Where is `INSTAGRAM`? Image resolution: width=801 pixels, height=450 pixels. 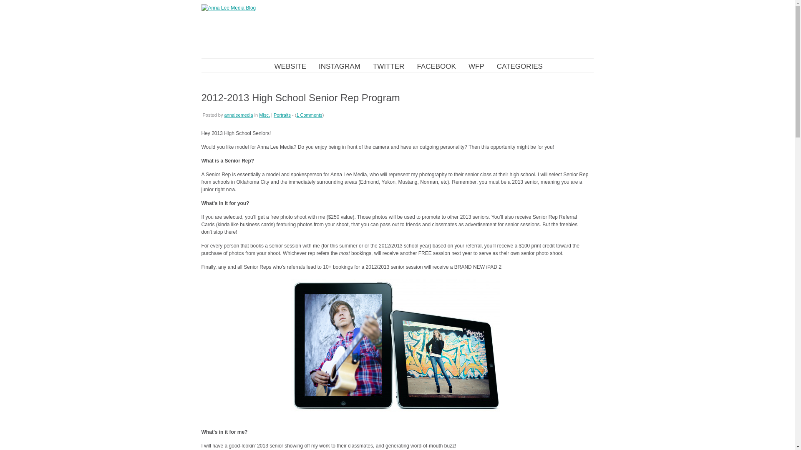
INSTAGRAM is located at coordinates (340, 66).